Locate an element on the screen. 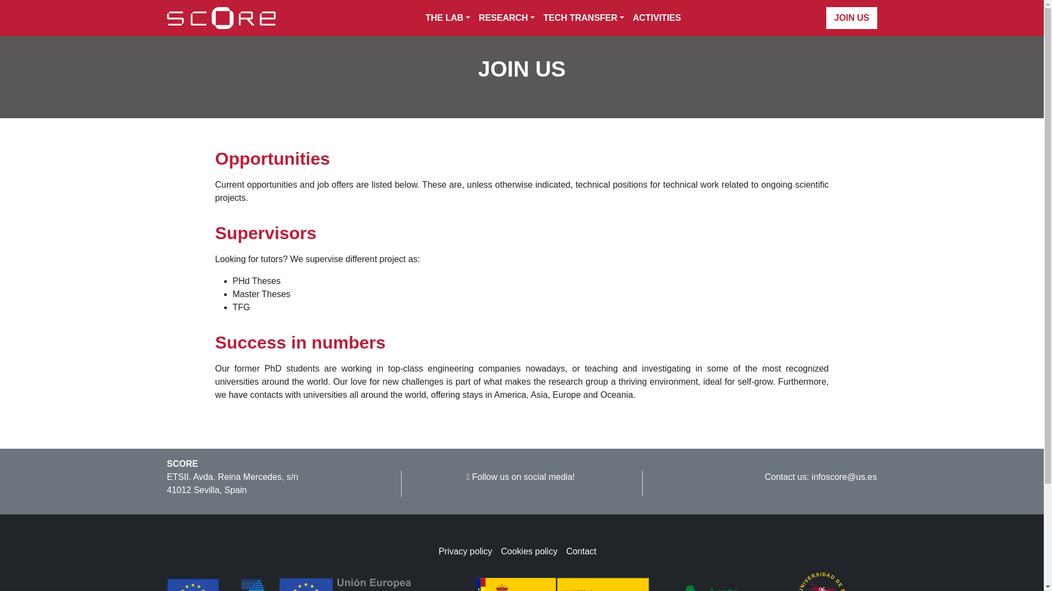 This screenshot has width=1052, height=591. RESEARCH is located at coordinates (506, 18).